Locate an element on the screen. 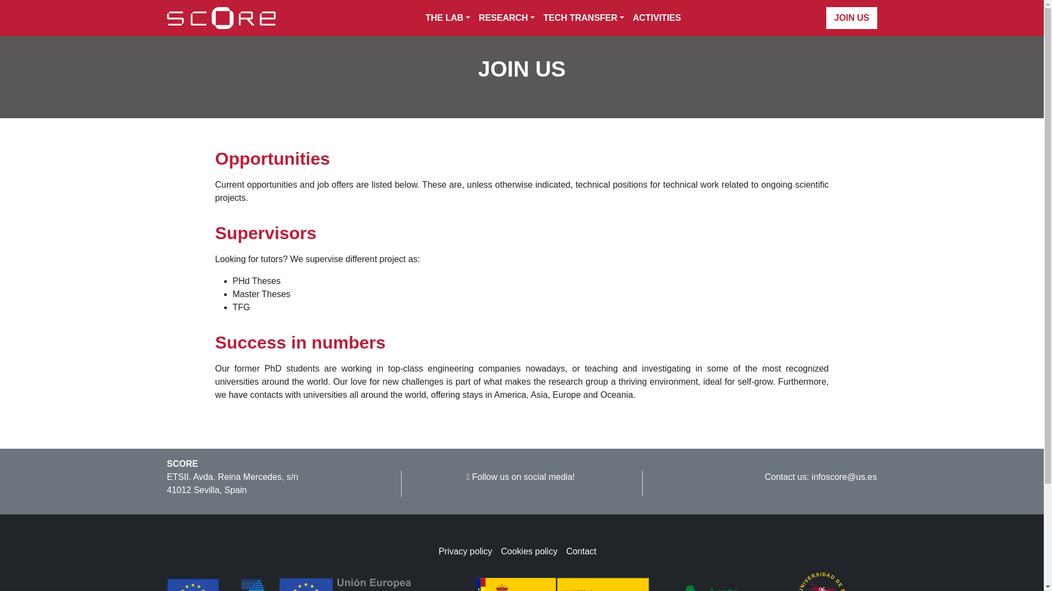 This screenshot has width=1052, height=591. RESEARCH is located at coordinates (506, 18).